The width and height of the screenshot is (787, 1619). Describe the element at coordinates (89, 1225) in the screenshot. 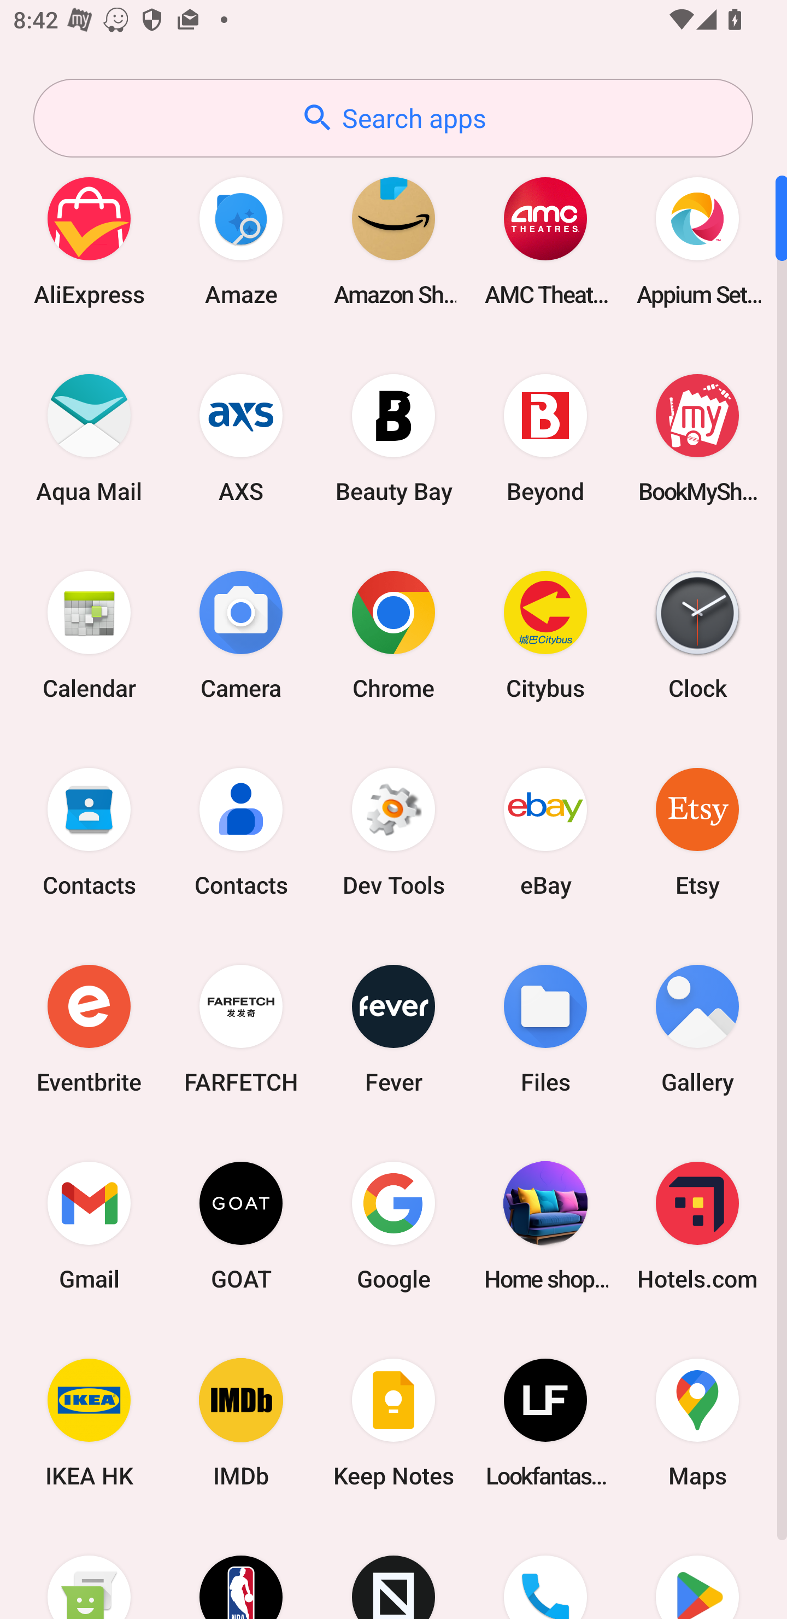

I see `Gmail` at that location.